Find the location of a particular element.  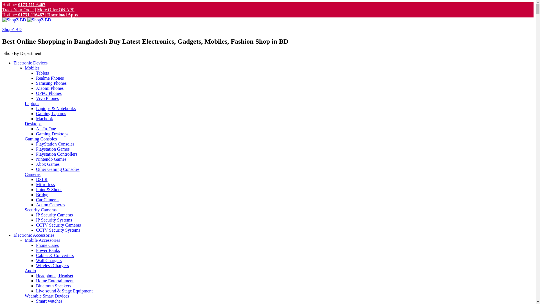

Playstation Controllers is located at coordinates (57, 154).